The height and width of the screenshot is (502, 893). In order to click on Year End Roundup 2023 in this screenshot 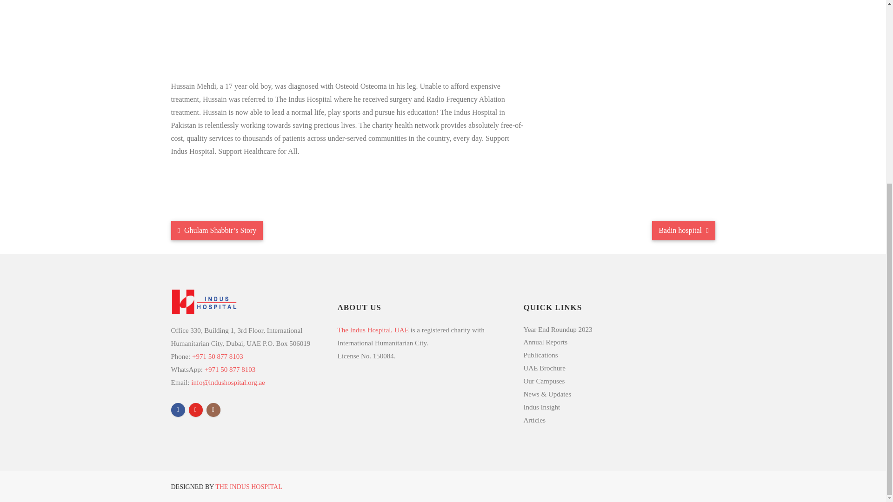, I will do `click(609, 329)`.